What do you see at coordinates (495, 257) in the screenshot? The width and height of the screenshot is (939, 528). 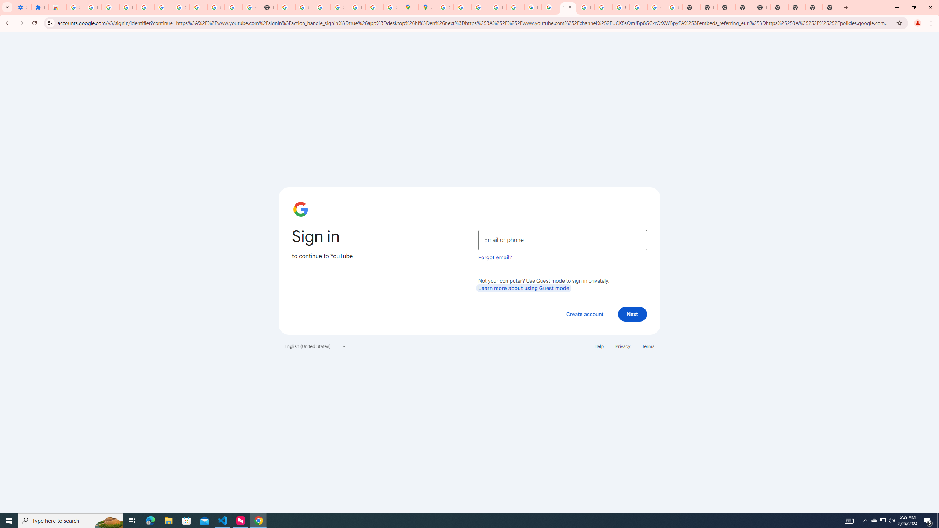 I see `Forgot email?` at bounding box center [495, 257].